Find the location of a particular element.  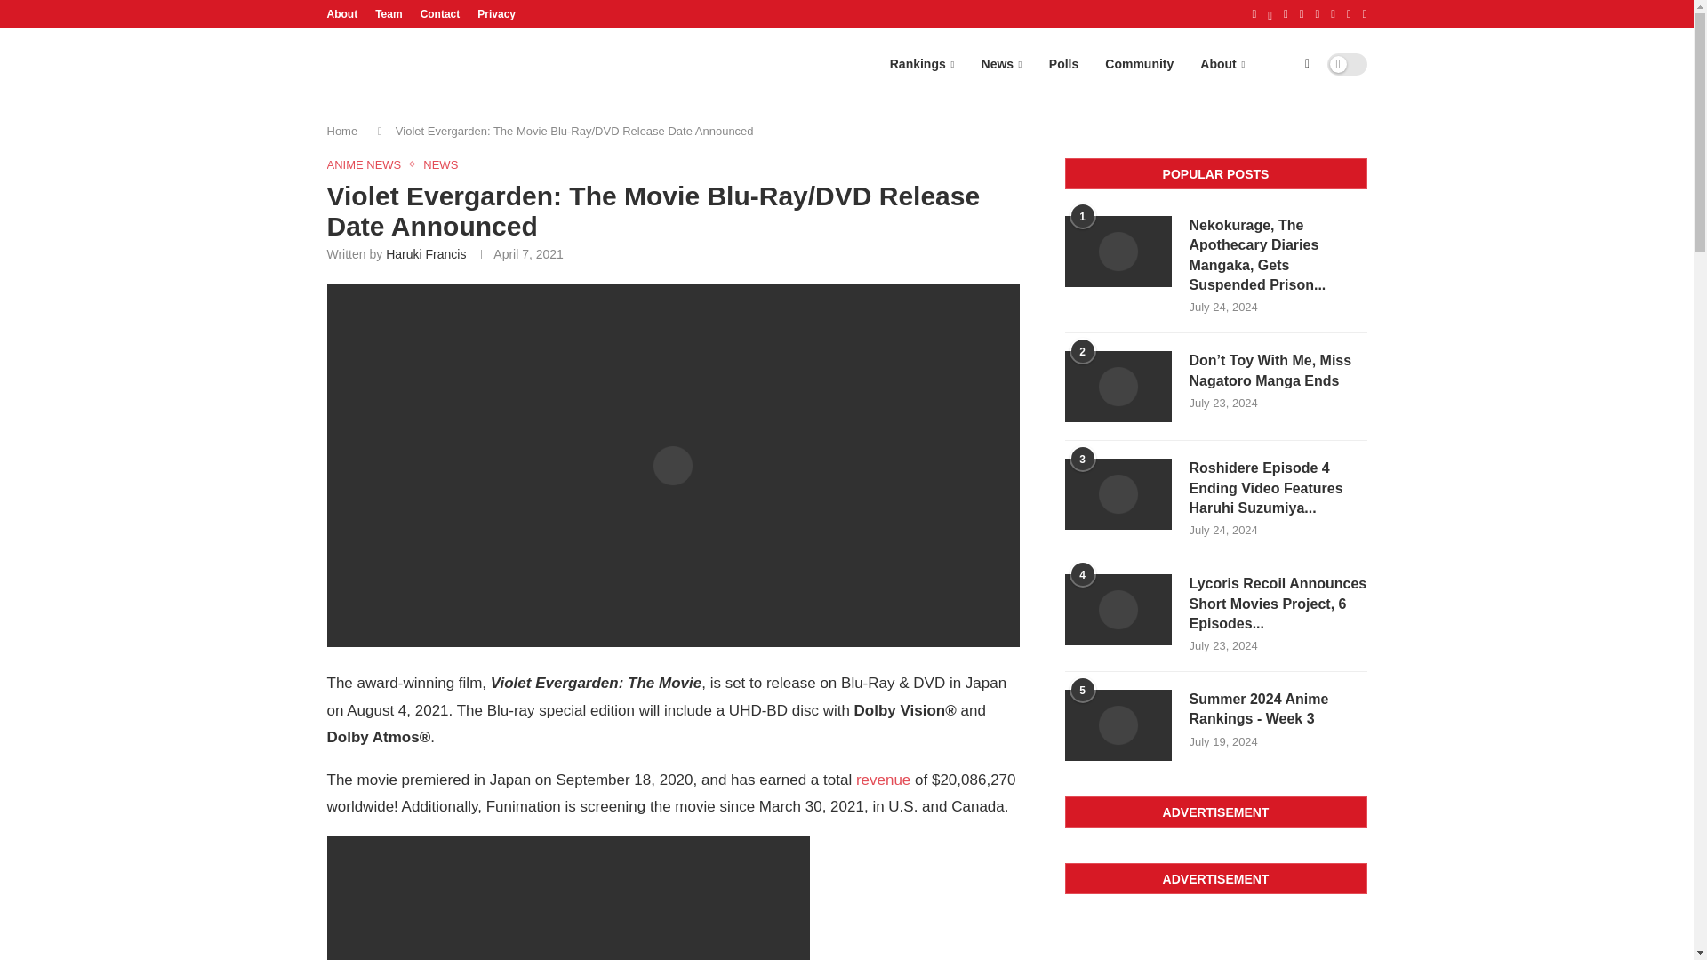

Polls is located at coordinates (1063, 64).